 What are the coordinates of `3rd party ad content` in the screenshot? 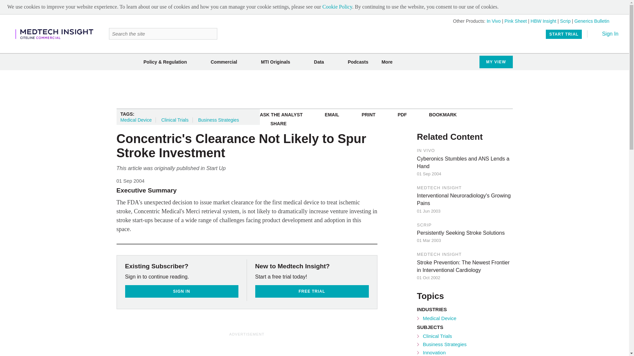 It's located at (314, 89).